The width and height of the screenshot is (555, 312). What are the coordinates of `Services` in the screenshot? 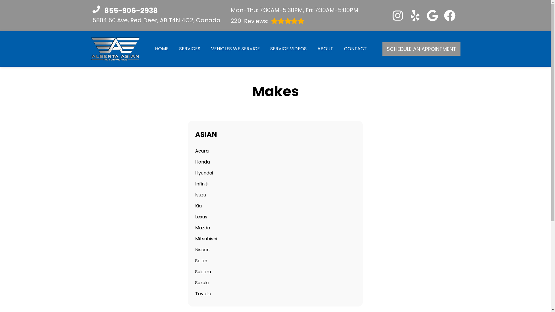 It's located at (295, 21).